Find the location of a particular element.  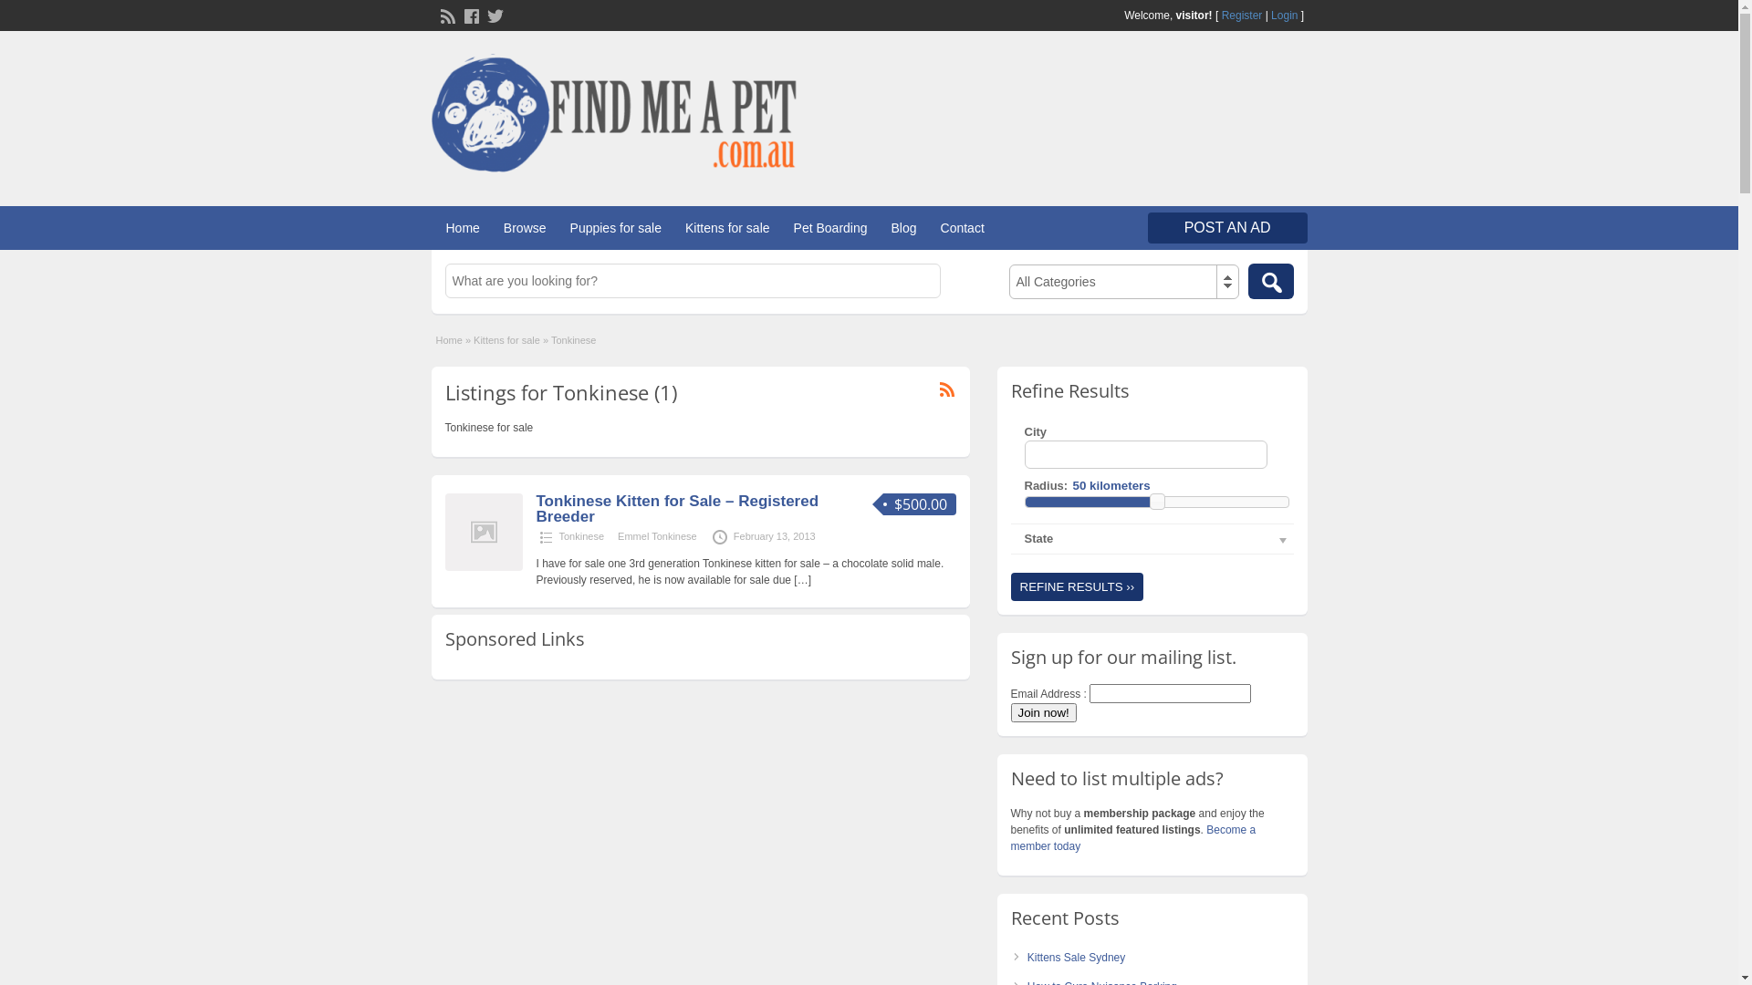

search is located at coordinates (1271, 281).